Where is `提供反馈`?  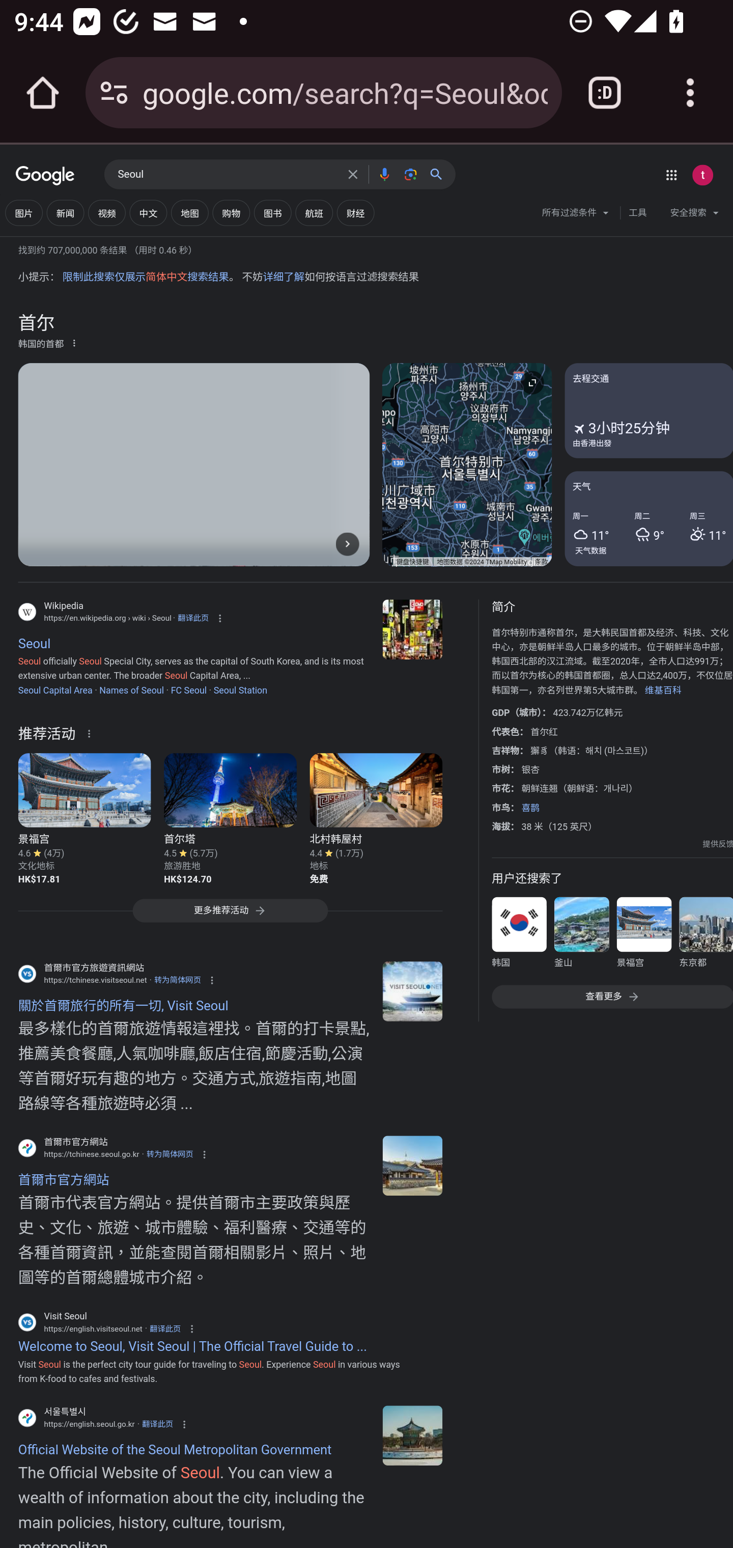 提供反馈 is located at coordinates (718, 844).